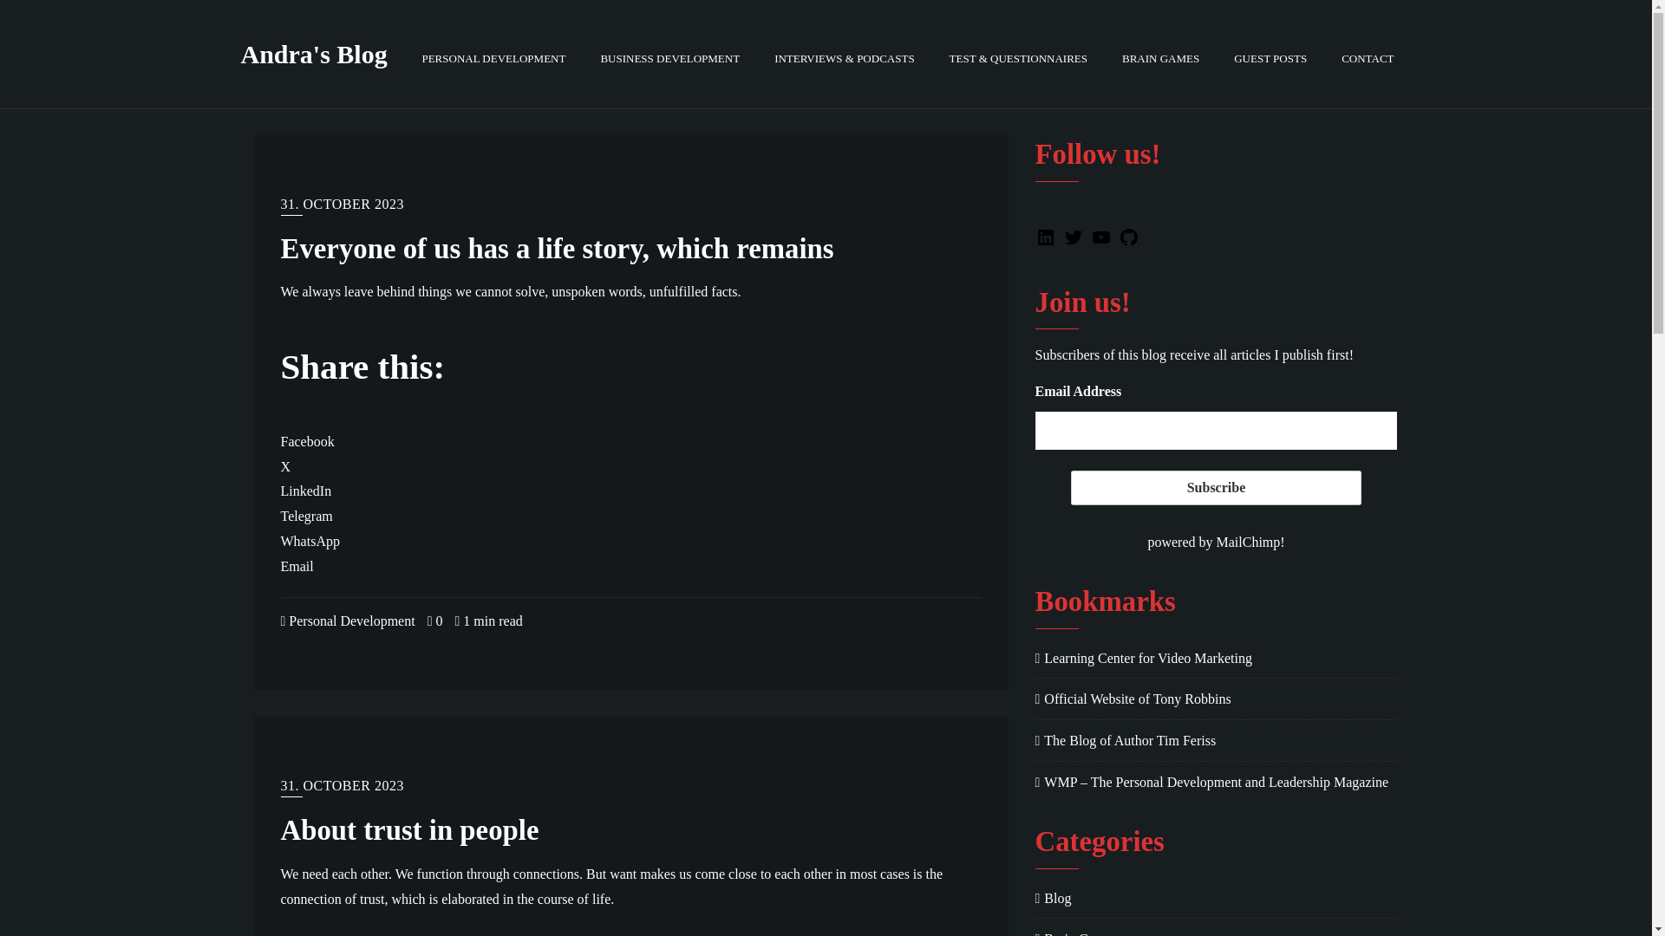 This screenshot has height=936, width=1665. What do you see at coordinates (669, 54) in the screenshot?
I see `BUSINESS DEVELOPMENT` at bounding box center [669, 54].